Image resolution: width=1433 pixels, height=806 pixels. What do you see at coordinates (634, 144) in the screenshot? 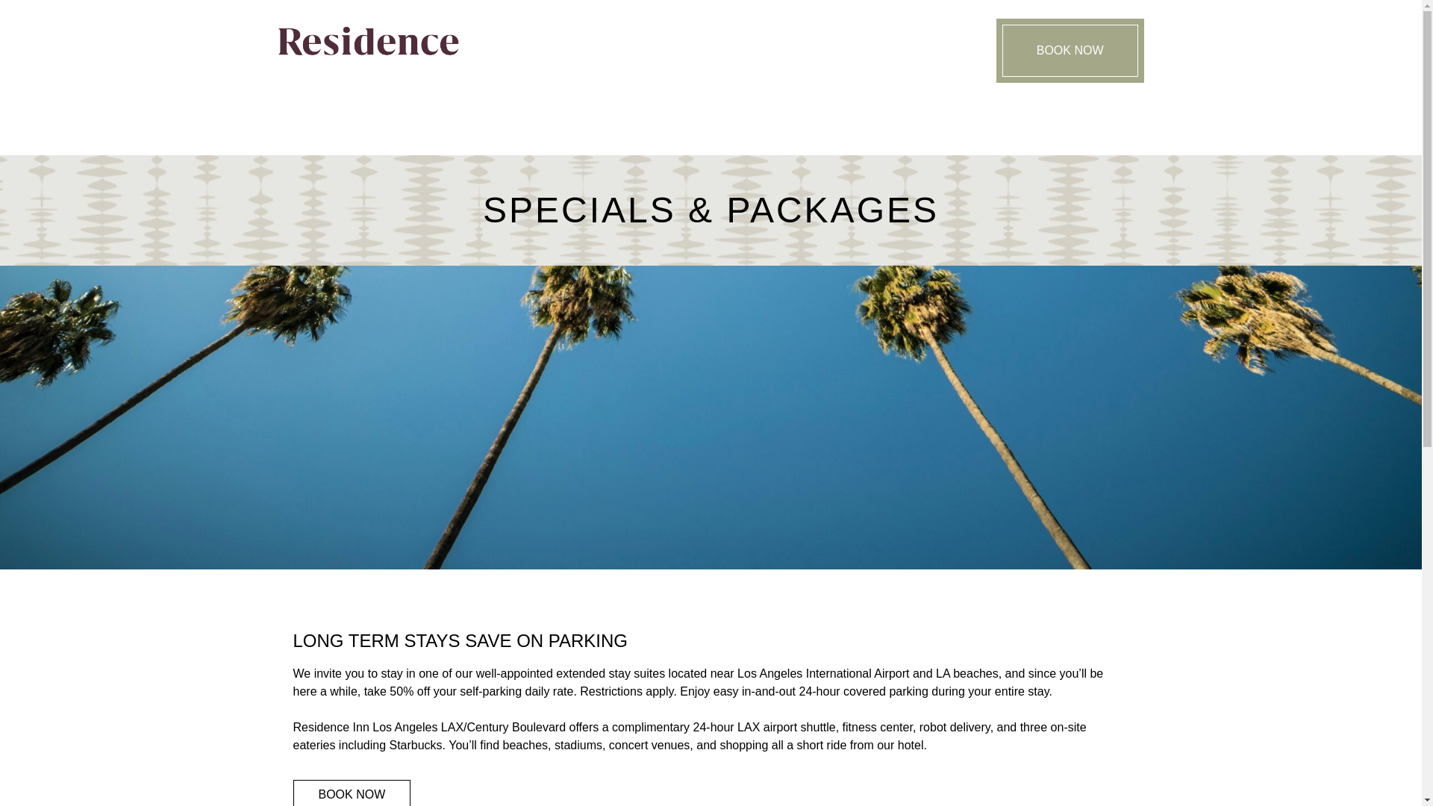
I see `AMENITIES` at bounding box center [634, 144].